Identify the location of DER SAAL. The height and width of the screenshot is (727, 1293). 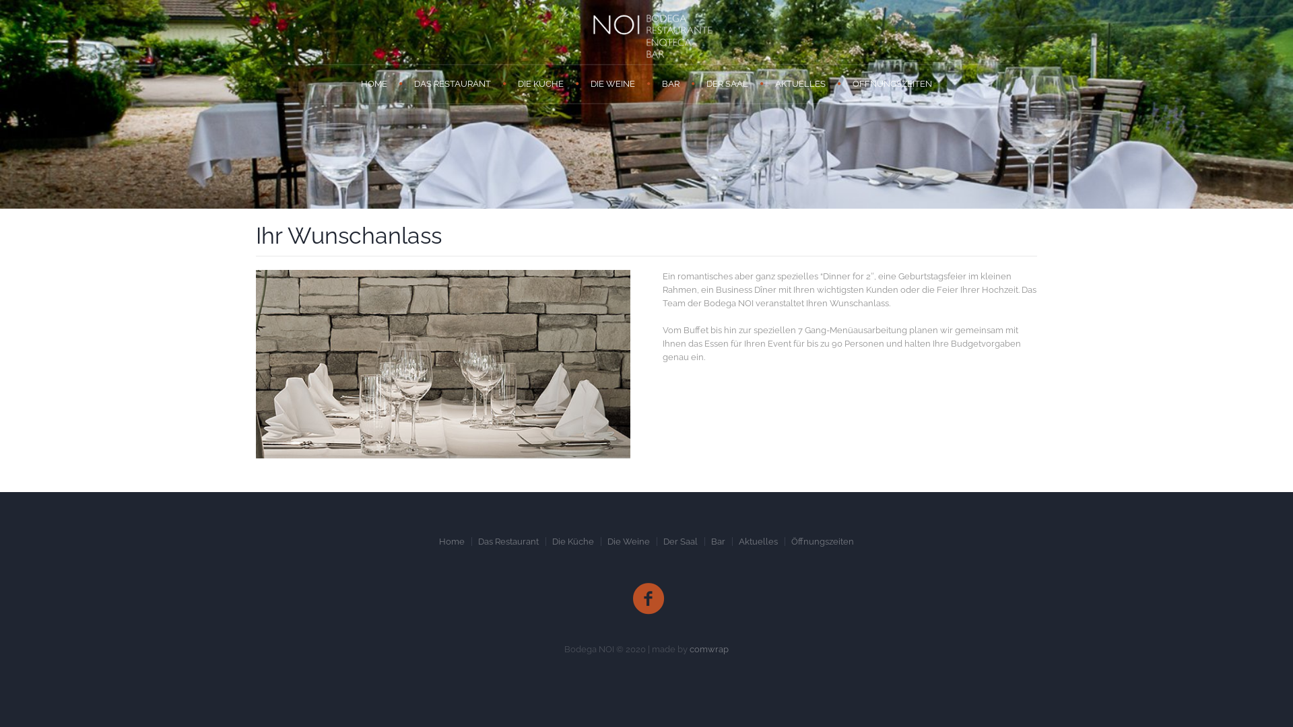
(727, 84).